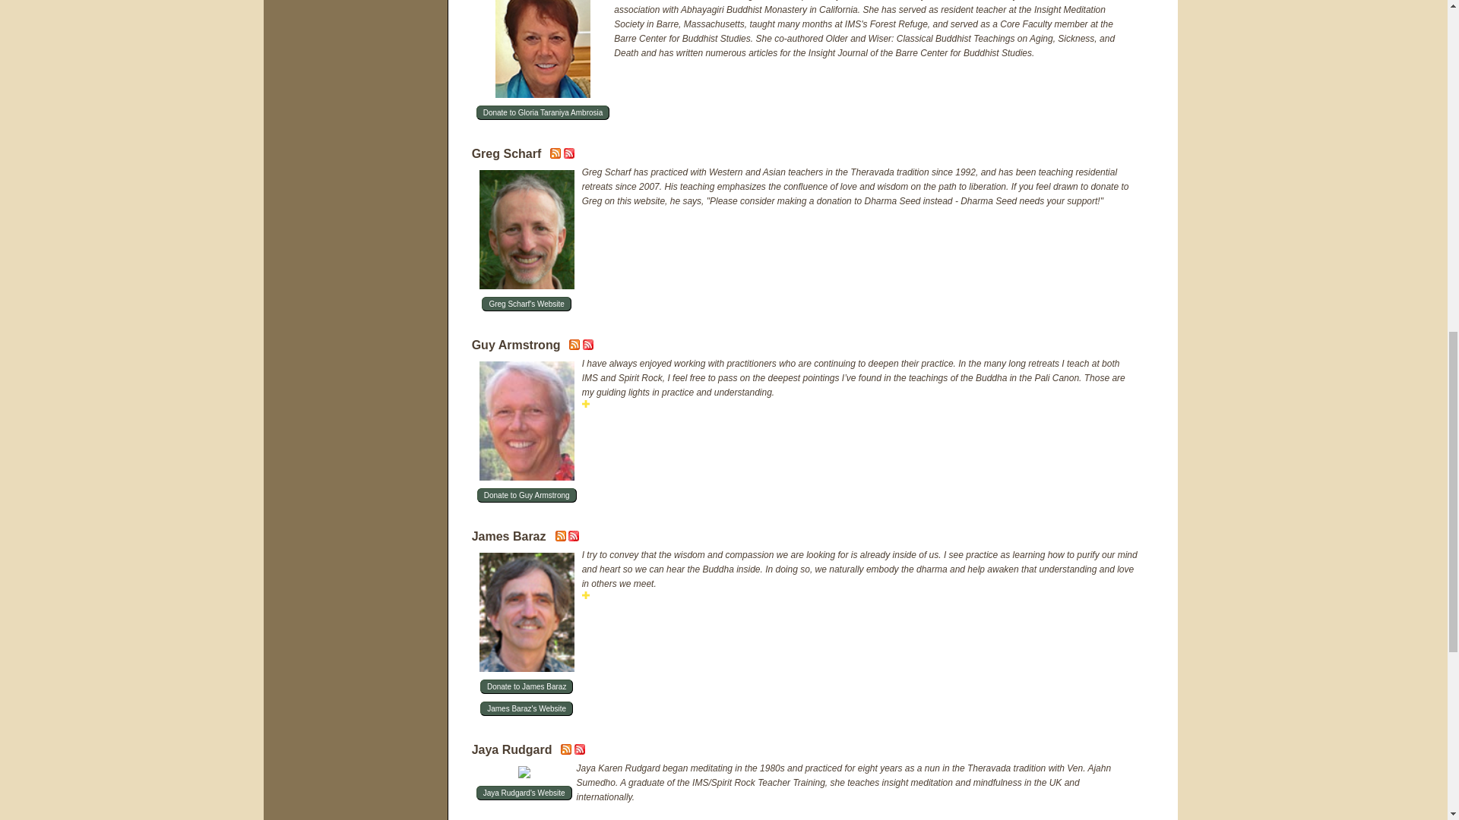  I want to click on All 26 of Greg Scharf's talks, so click(568, 155).